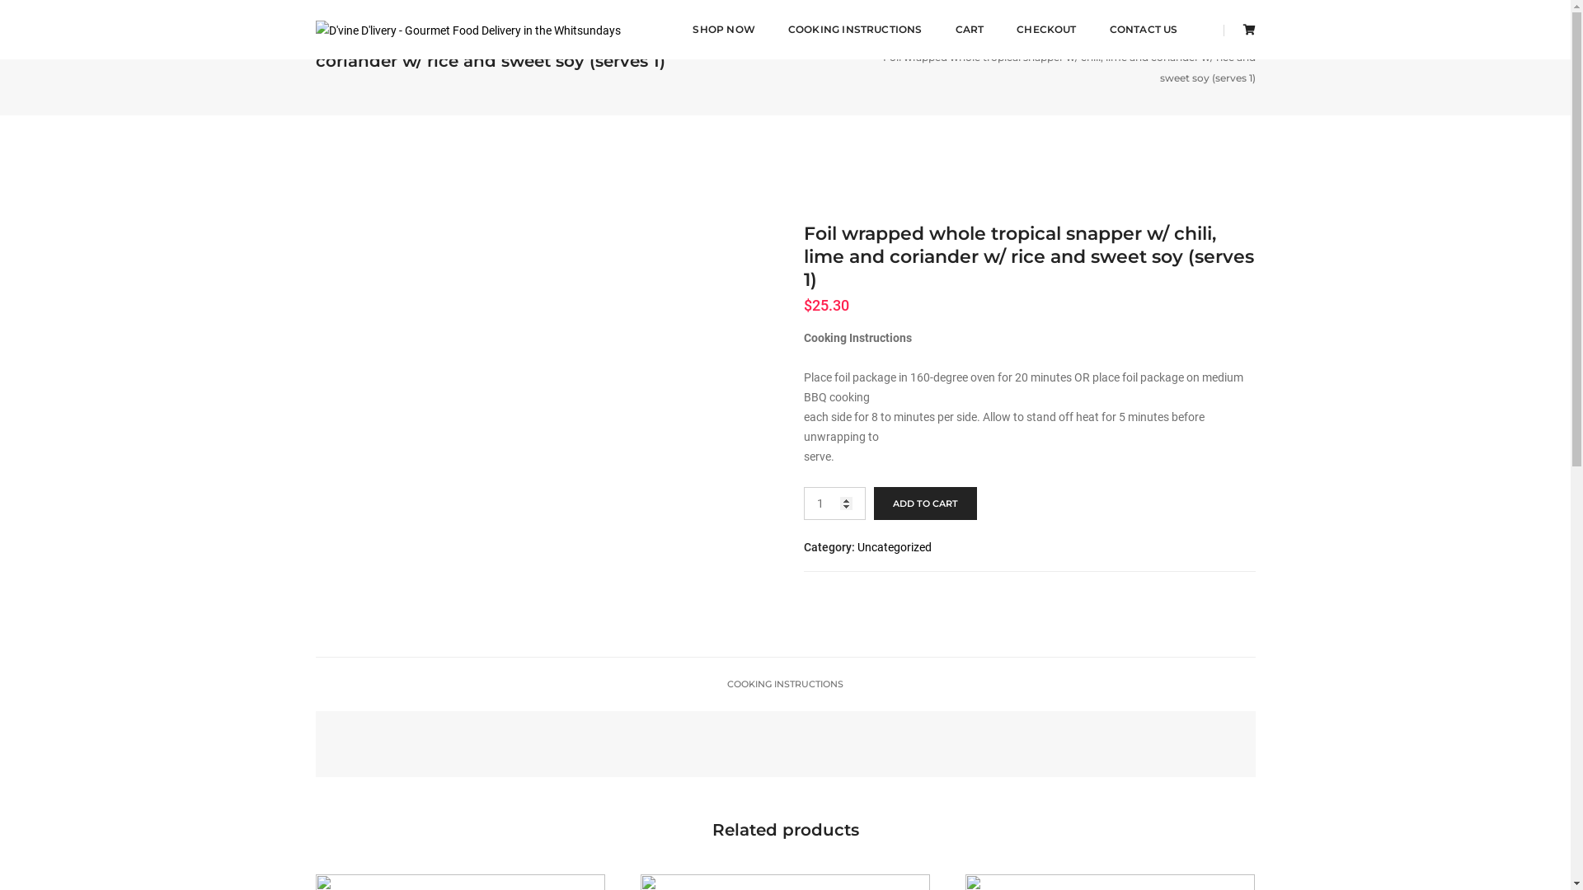  What do you see at coordinates (1144, 30) in the screenshot?
I see `CONTACT US` at bounding box center [1144, 30].